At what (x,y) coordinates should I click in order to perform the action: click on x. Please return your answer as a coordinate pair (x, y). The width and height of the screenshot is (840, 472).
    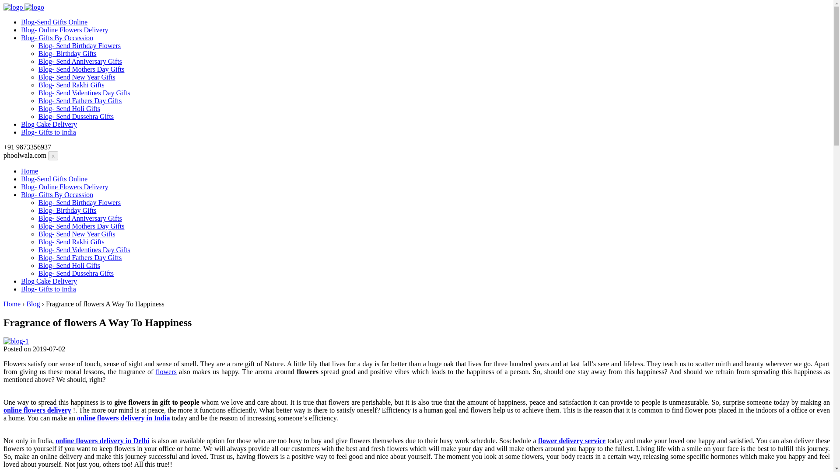
    Looking at the image, I should click on (52, 156).